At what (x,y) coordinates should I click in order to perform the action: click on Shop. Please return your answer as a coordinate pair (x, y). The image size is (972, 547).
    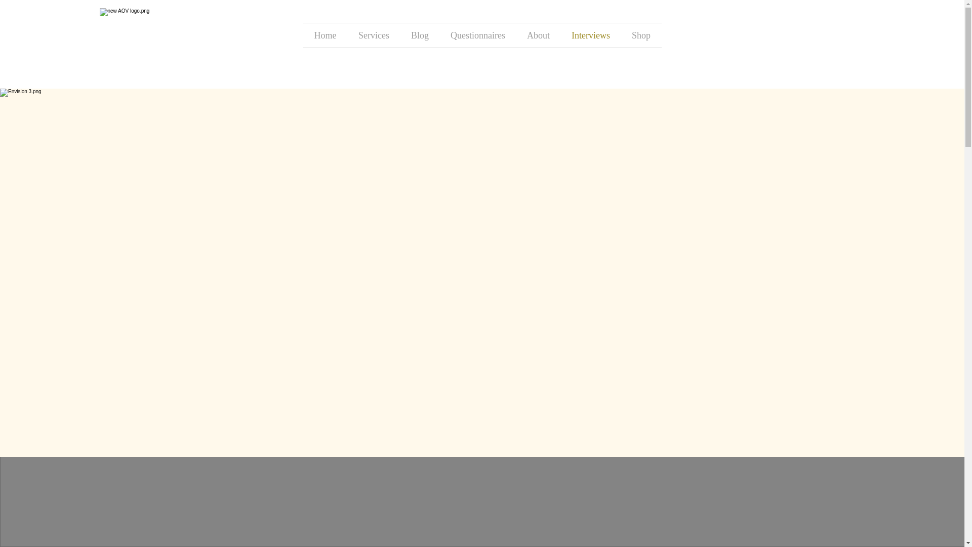
    Looking at the image, I should click on (641, 35).